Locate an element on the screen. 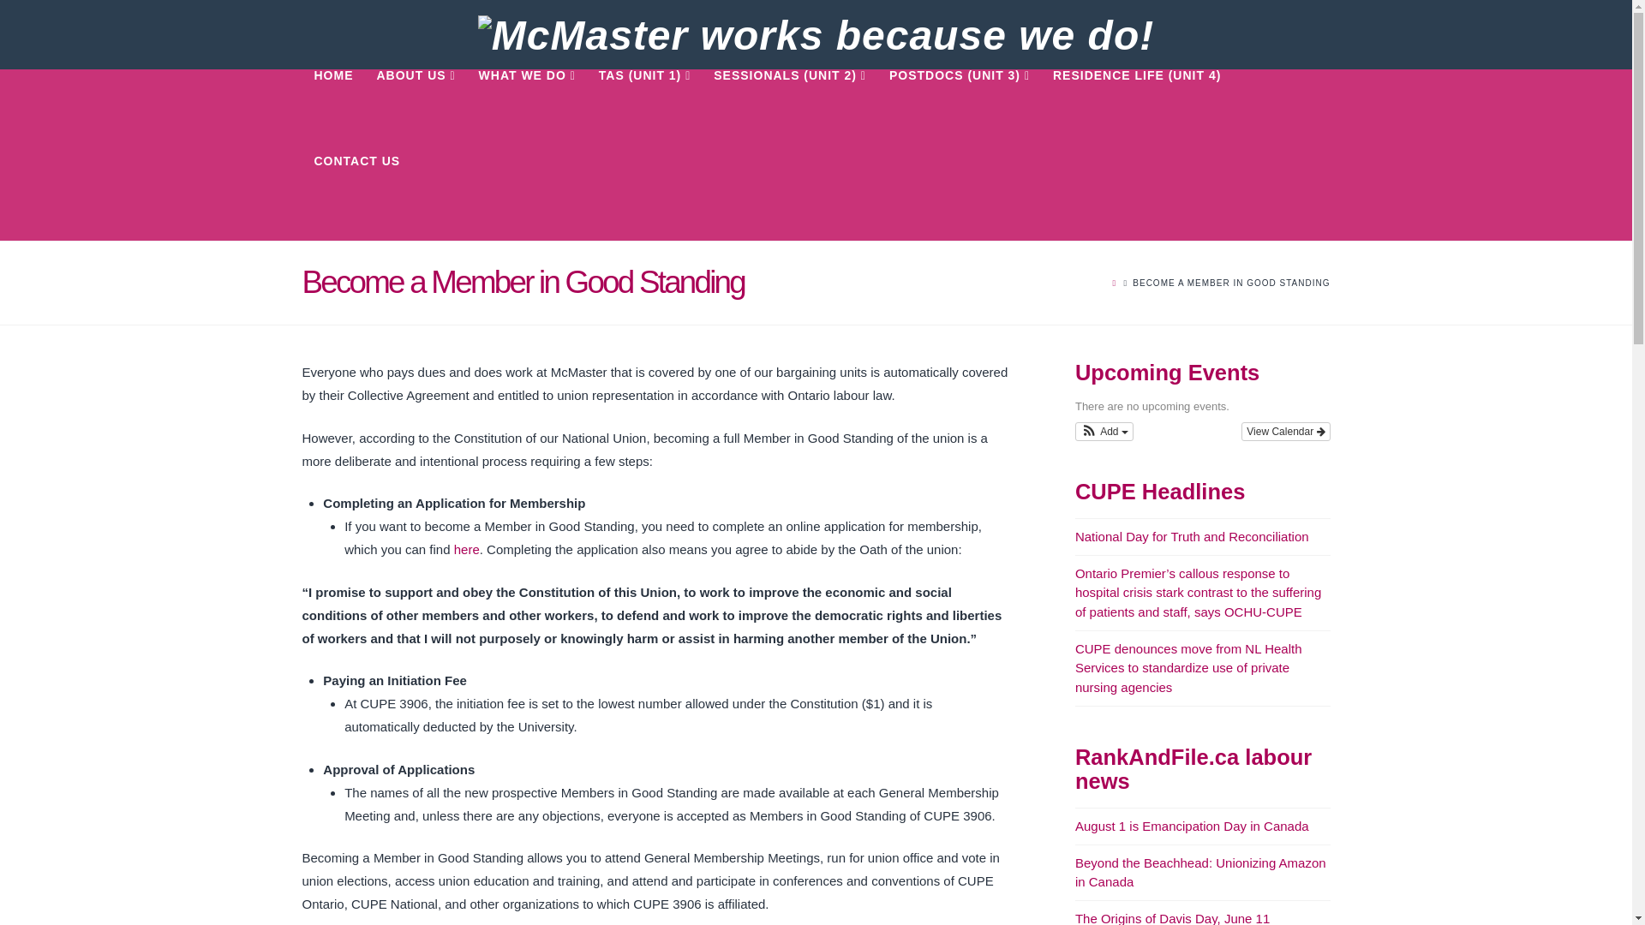  McMaster works because we do! is located at coordinates (816, 34).